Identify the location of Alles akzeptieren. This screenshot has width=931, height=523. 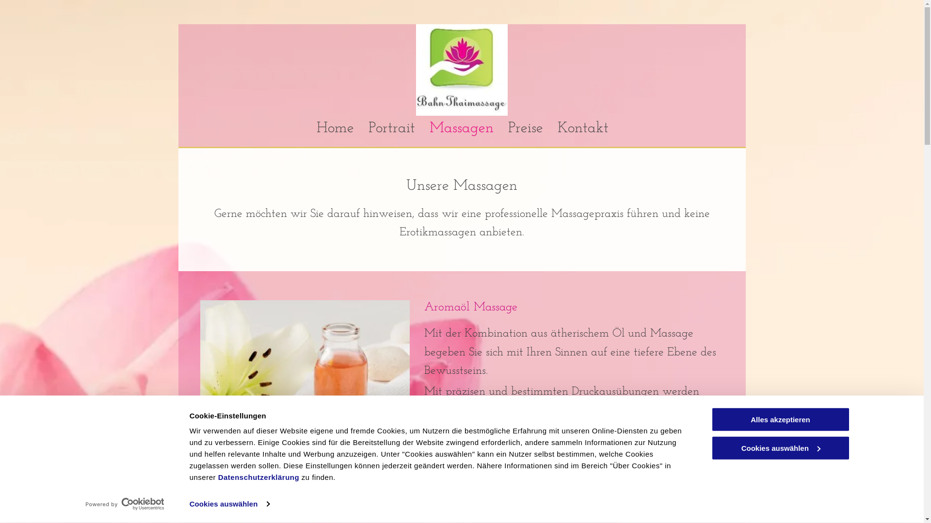
(780, 419).